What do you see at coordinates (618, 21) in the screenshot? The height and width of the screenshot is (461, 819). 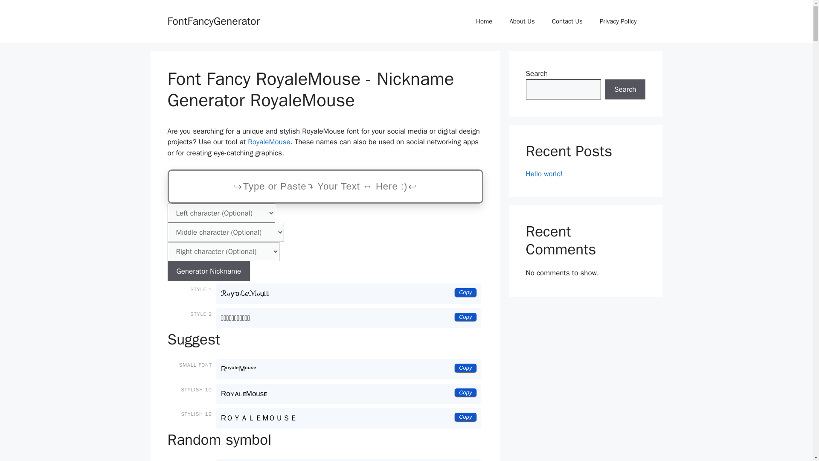 I see `Privacy Policy` at bounding box center [618, 21].